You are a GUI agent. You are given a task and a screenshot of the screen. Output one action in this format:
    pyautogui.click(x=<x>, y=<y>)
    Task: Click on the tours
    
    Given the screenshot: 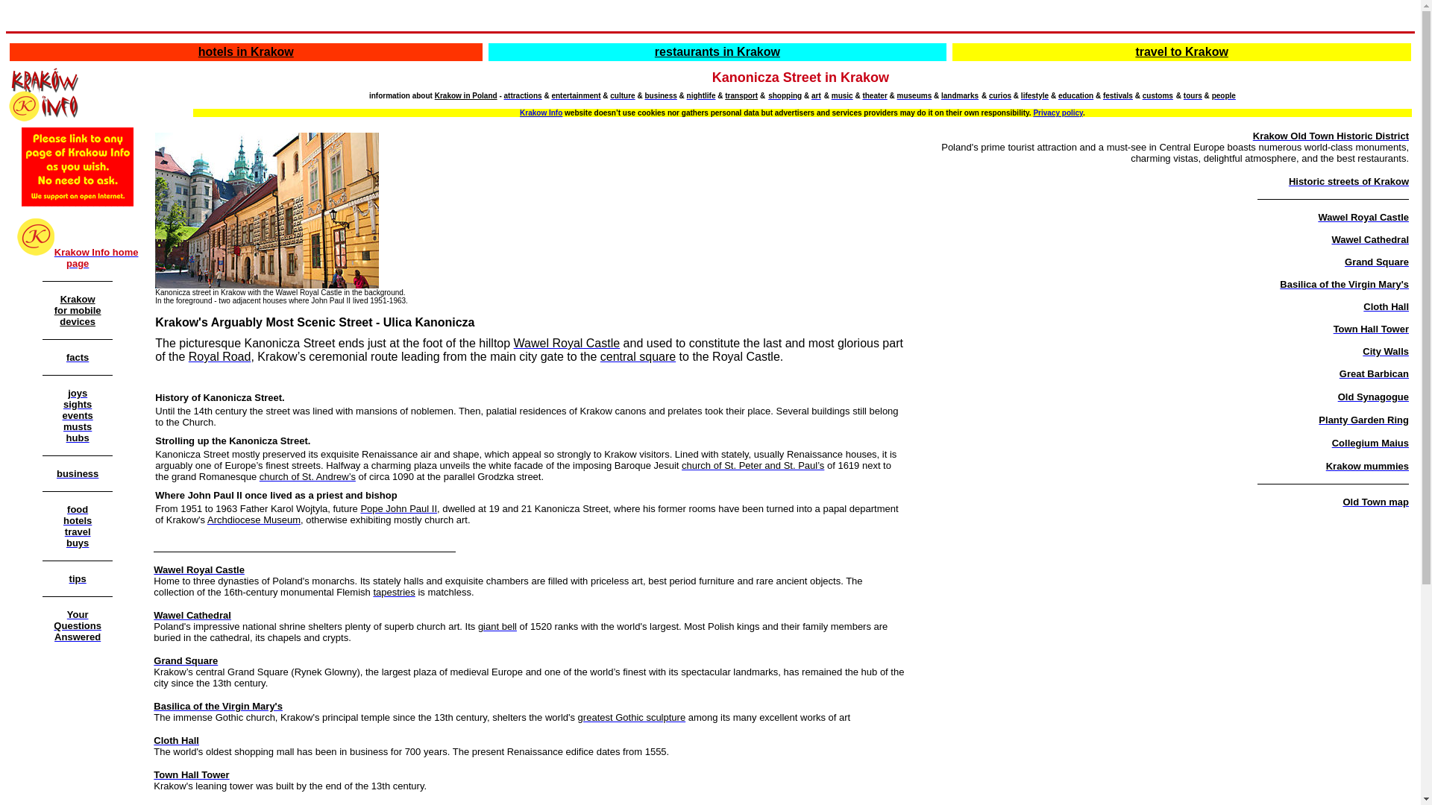 What is the action you would take?
    pyautogui.click(x=1193, y=94)
    